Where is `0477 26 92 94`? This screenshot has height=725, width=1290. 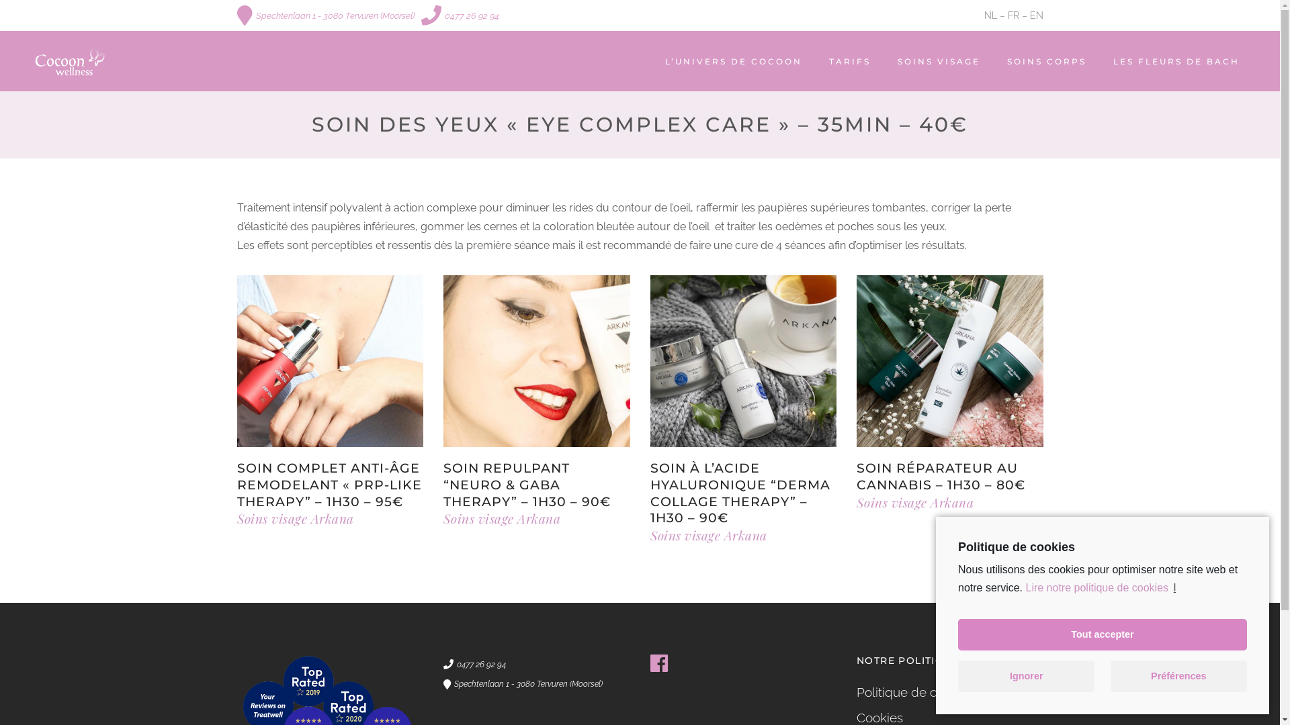
0477 26 92 94 is located at coordinates (474, 663).